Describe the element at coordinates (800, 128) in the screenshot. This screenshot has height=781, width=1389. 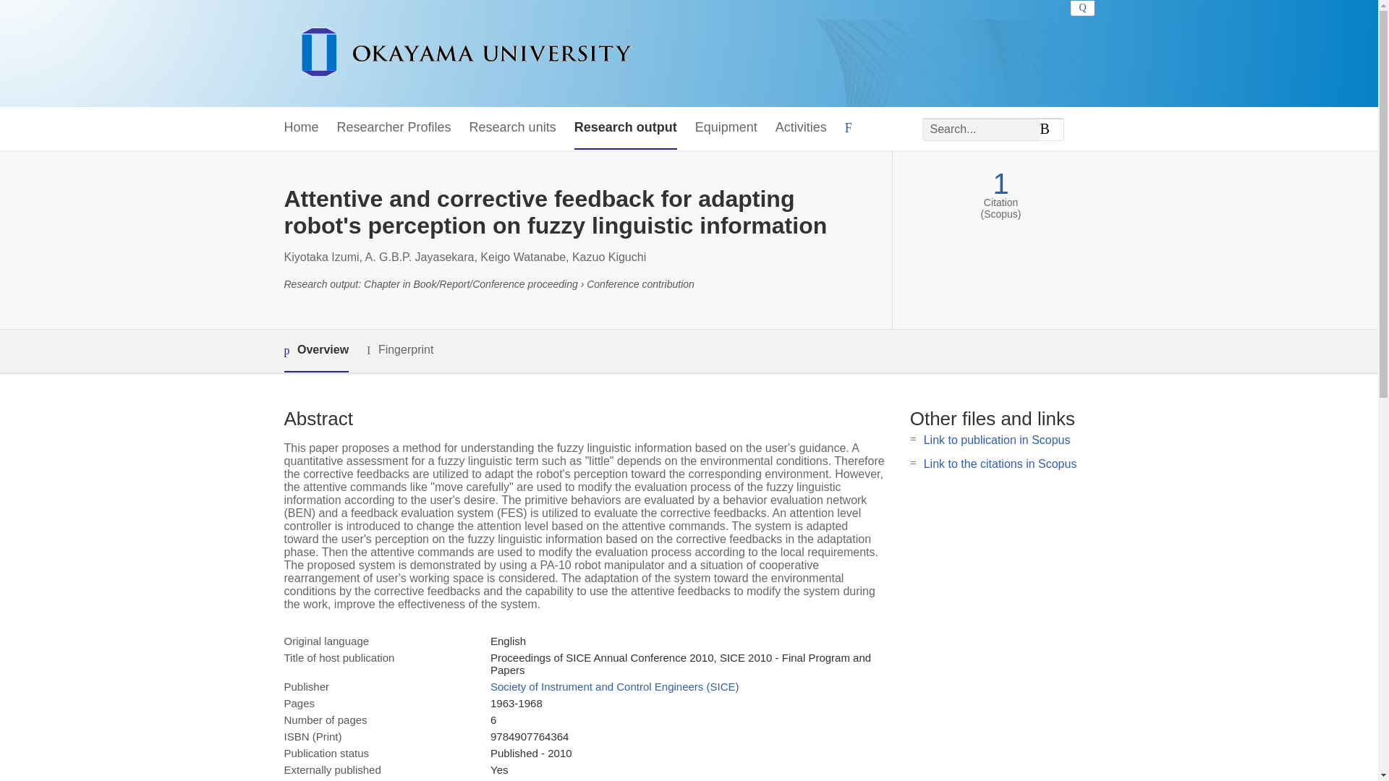
I see `Activities` at that location.